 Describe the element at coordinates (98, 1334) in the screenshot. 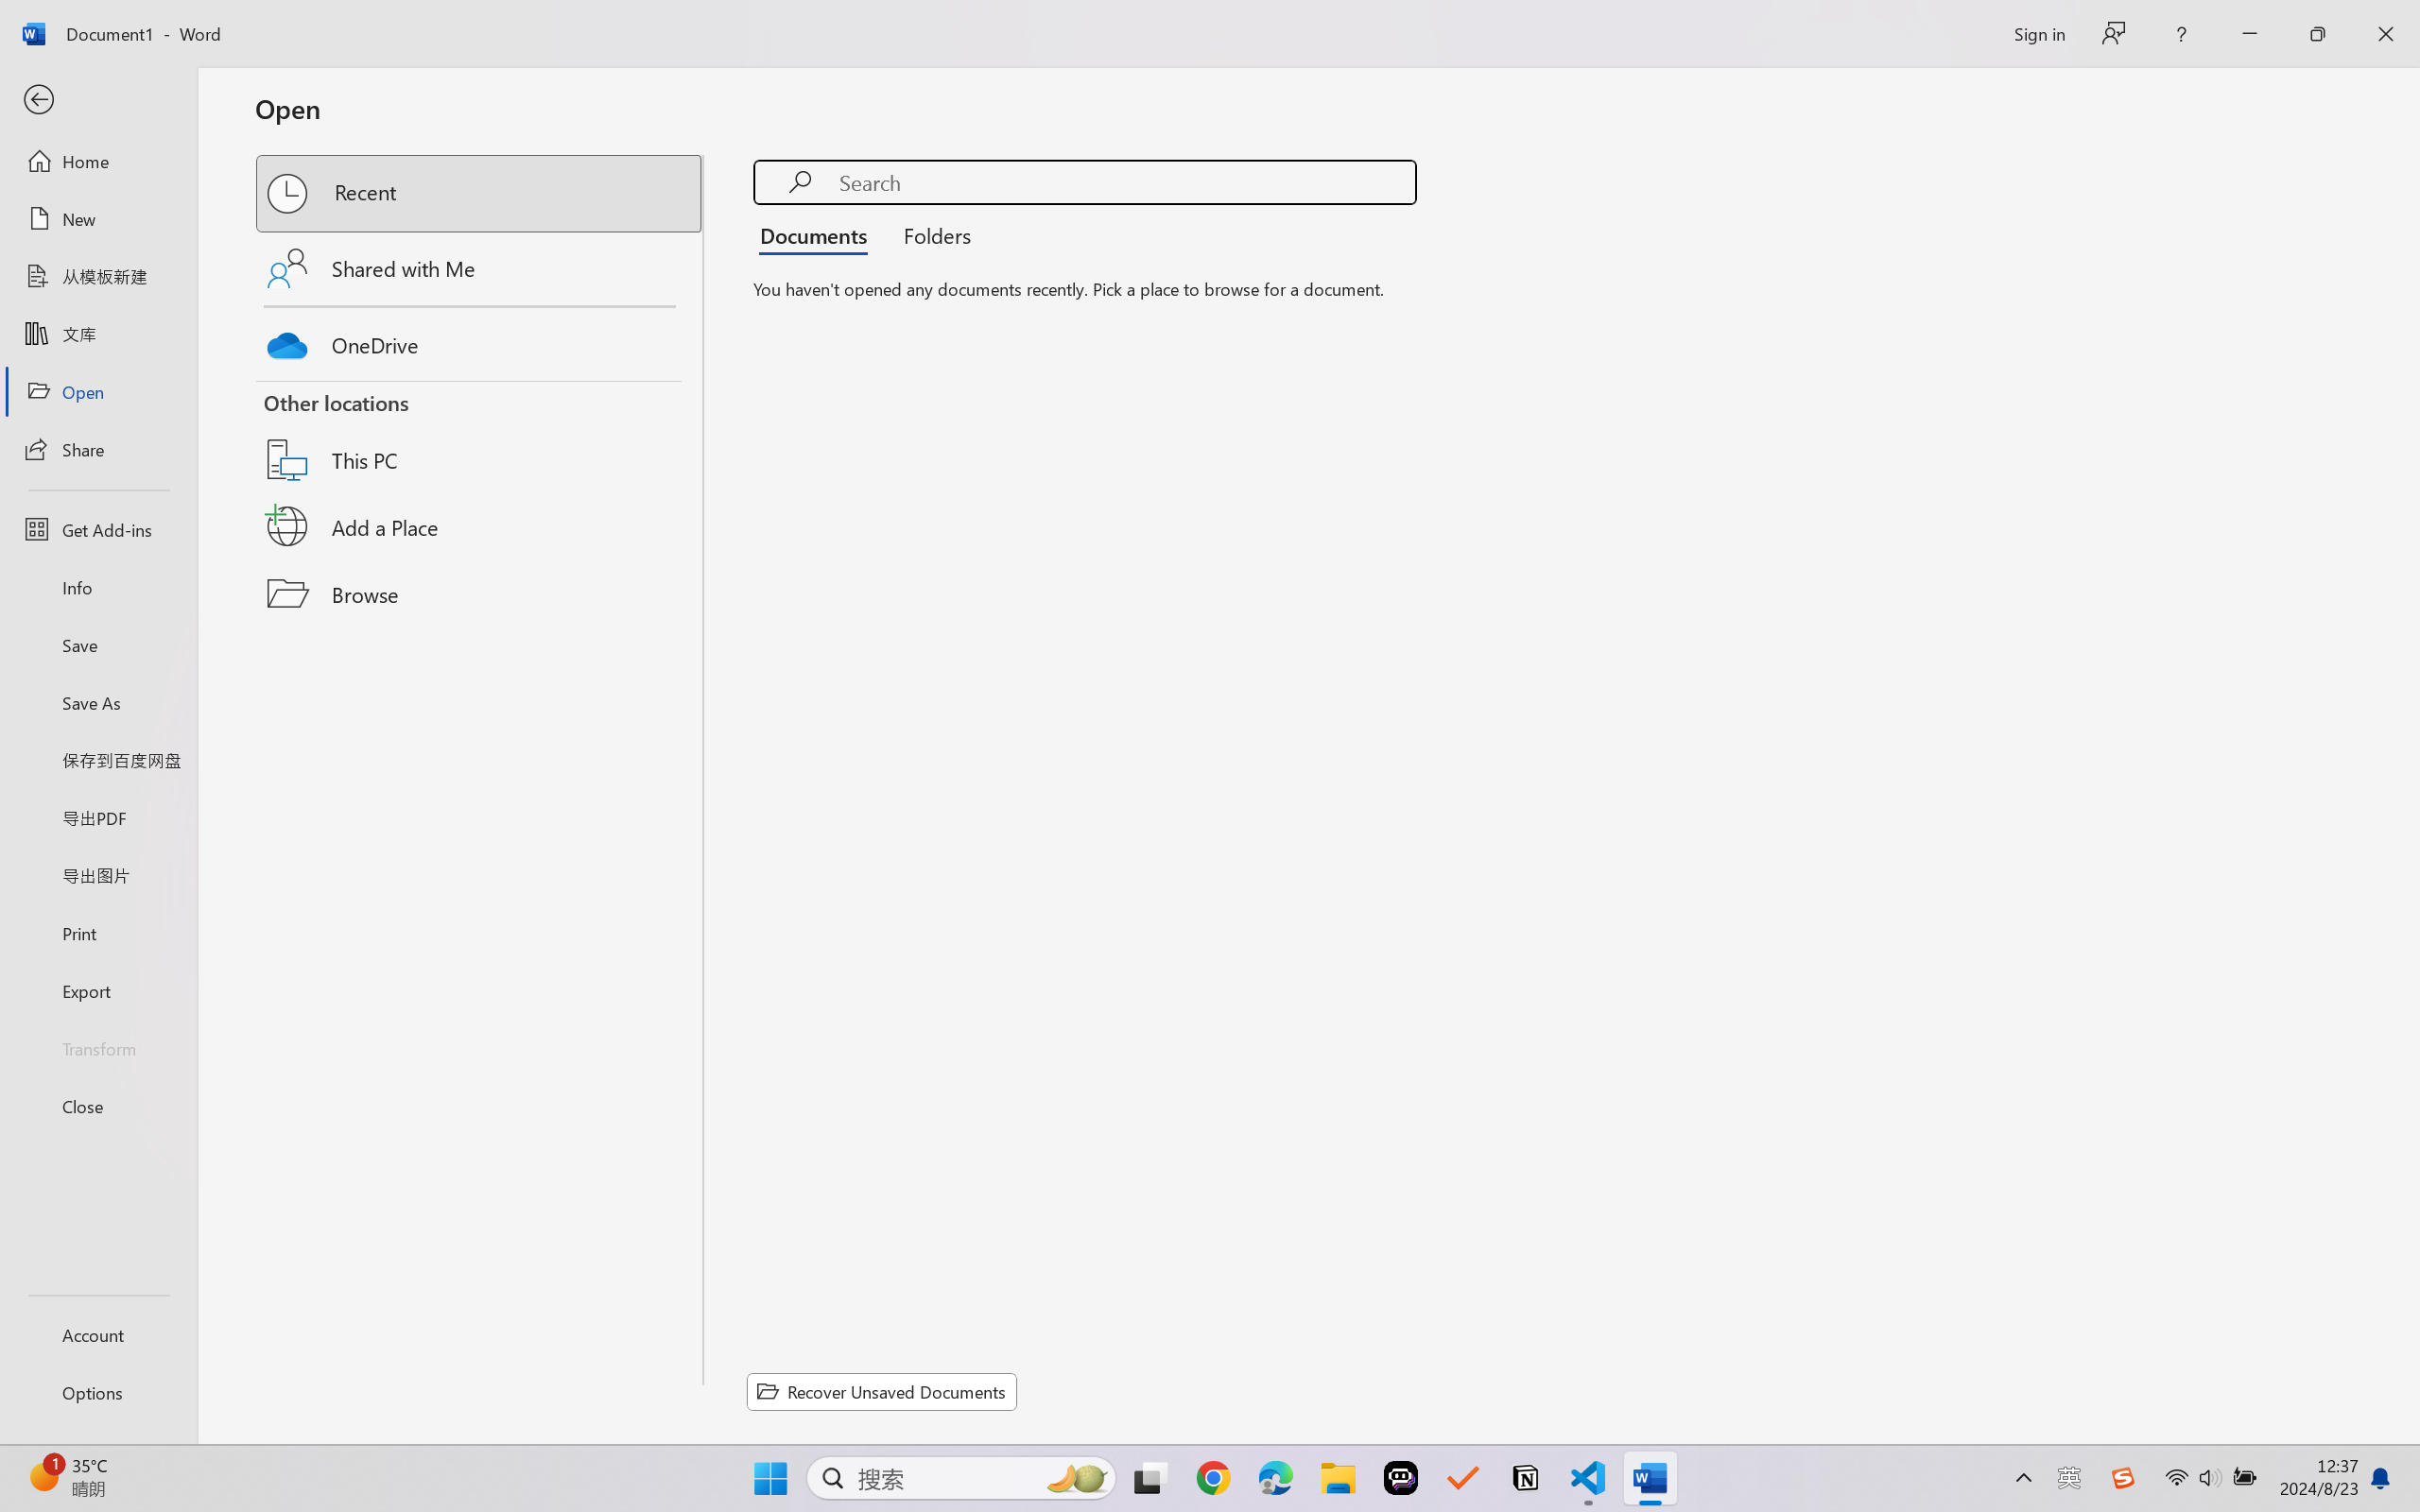

I see `Account` at that location.